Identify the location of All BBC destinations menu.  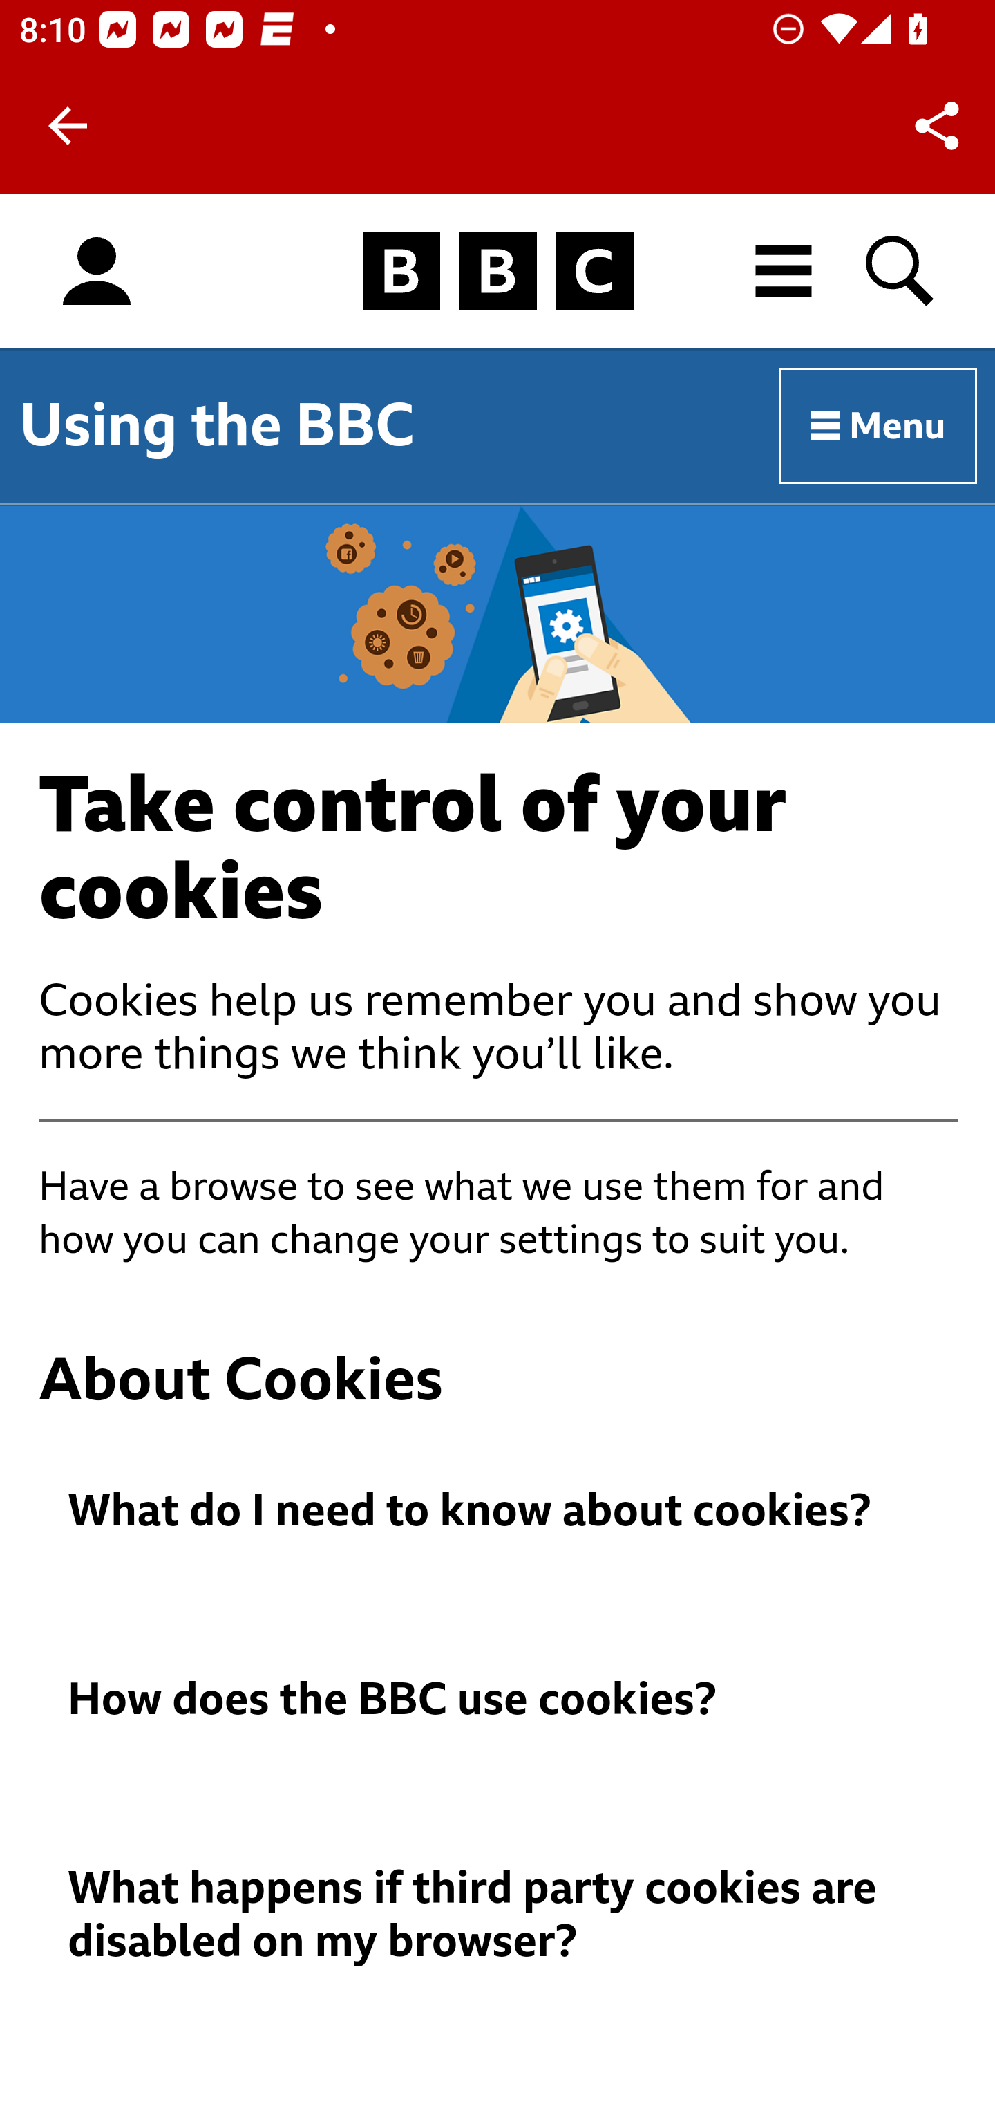
(784, 271).